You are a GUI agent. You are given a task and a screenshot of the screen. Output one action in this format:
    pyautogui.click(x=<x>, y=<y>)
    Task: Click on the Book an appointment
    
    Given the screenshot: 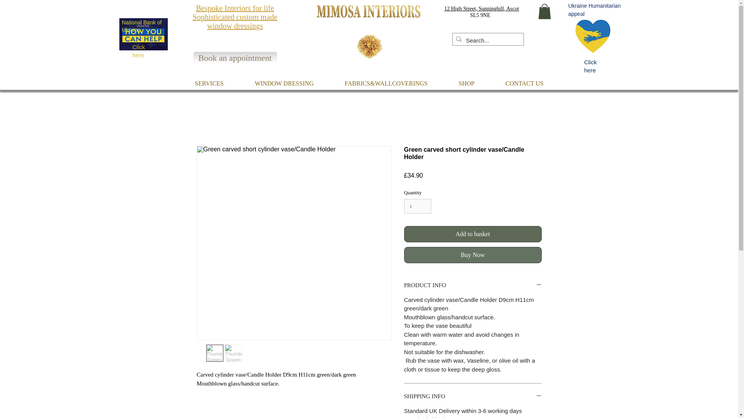 What is the action you would take?
    pyautogui.click(x=235, y=58)
    